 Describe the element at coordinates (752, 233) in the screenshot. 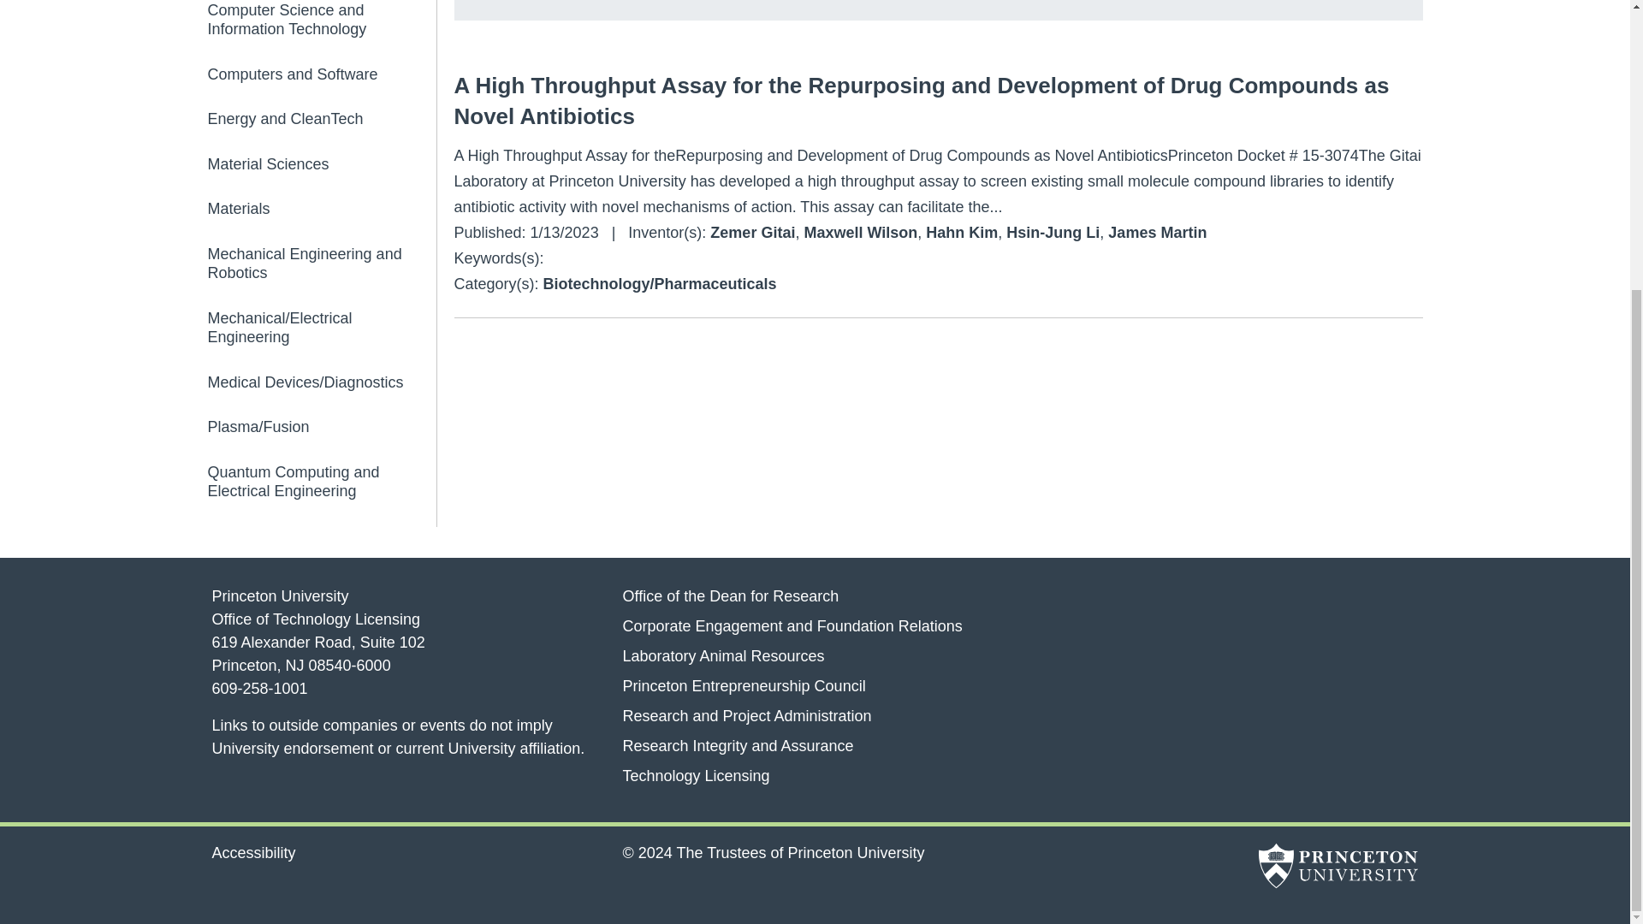

I see `Zemer Gitai` at that location.